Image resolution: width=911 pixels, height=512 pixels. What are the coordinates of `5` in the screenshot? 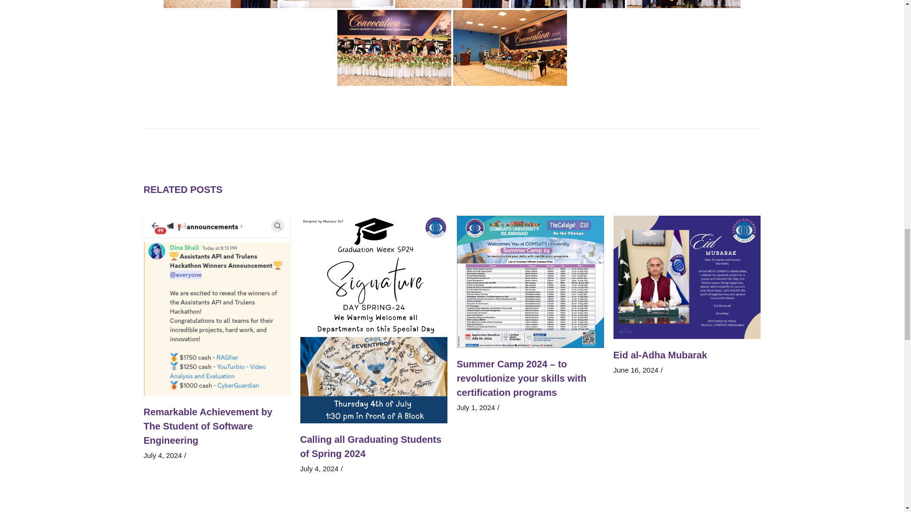 It's located at (220, 4).